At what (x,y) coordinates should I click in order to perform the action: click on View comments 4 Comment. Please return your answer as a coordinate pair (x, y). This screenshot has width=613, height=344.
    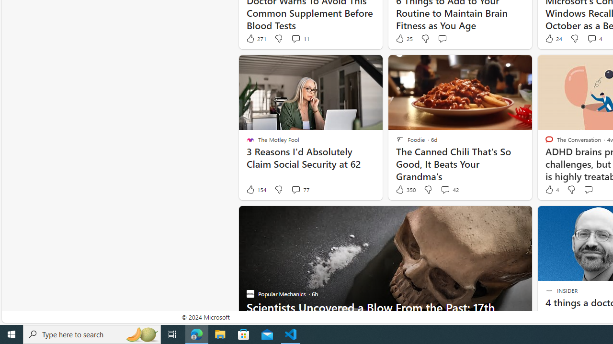
    Looking at the image, I should click on (591, 38).